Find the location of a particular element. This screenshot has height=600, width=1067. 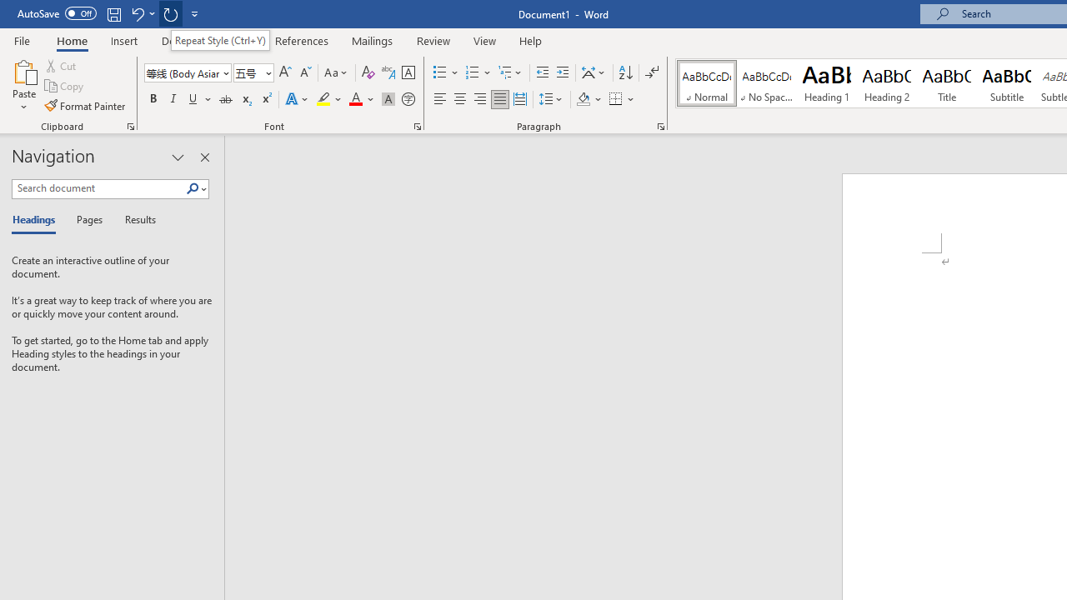

Asian Layout is located at coordinates (594, 73).